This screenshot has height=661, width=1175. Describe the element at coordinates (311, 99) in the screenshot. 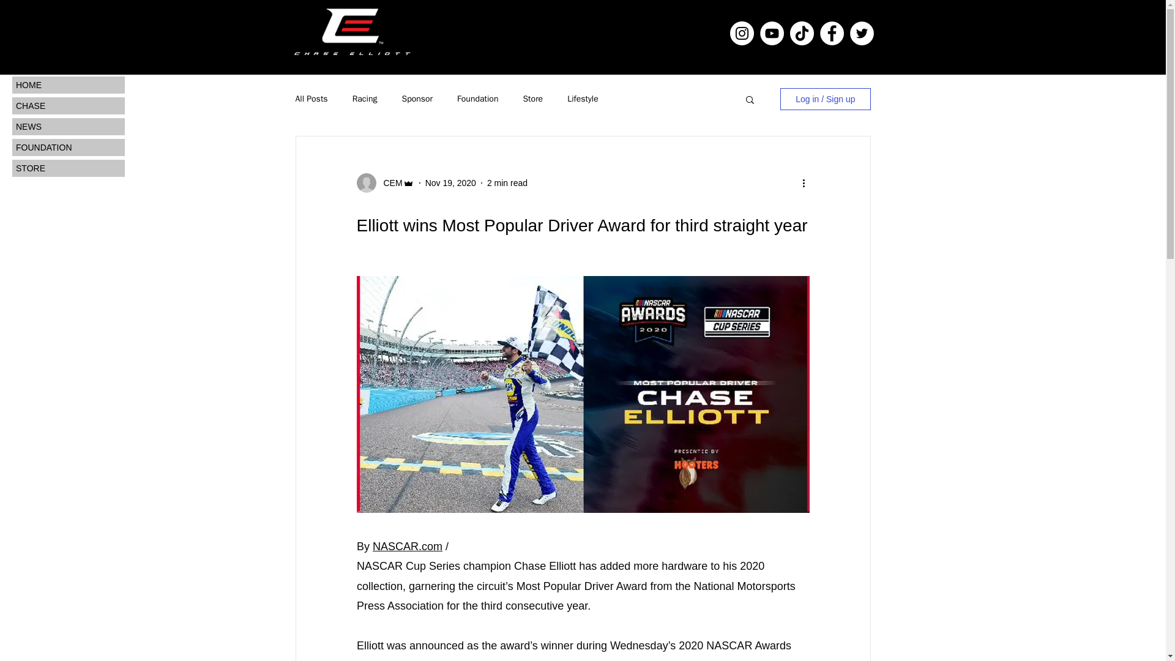

I see `All Posts` at that location.